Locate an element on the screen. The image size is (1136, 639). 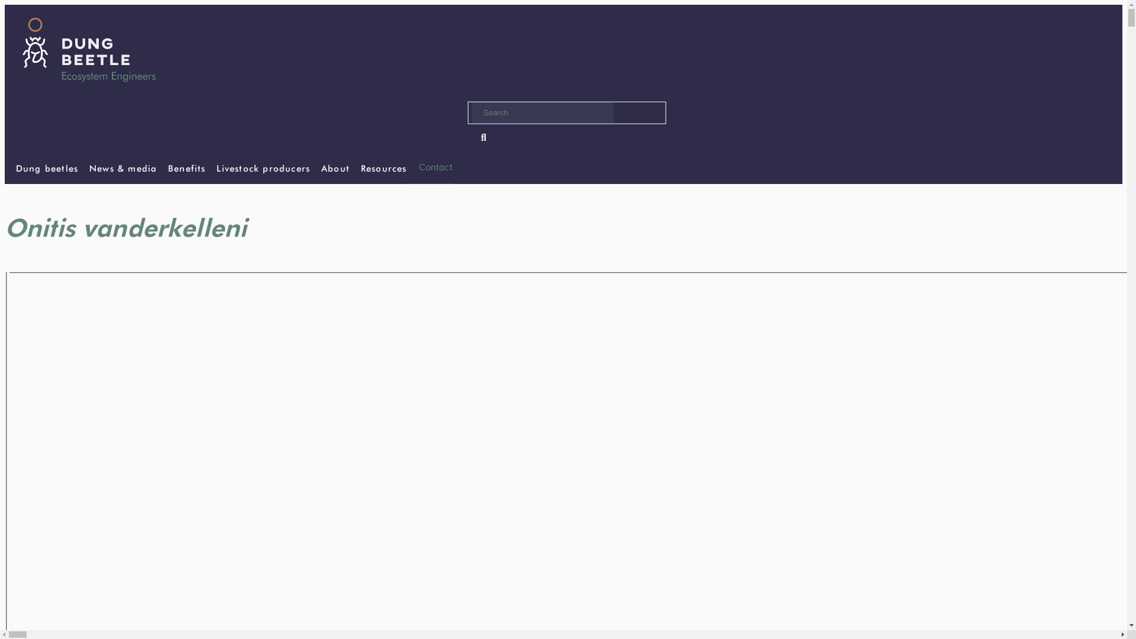
Skip to main content is located at coordinates (563, 6).